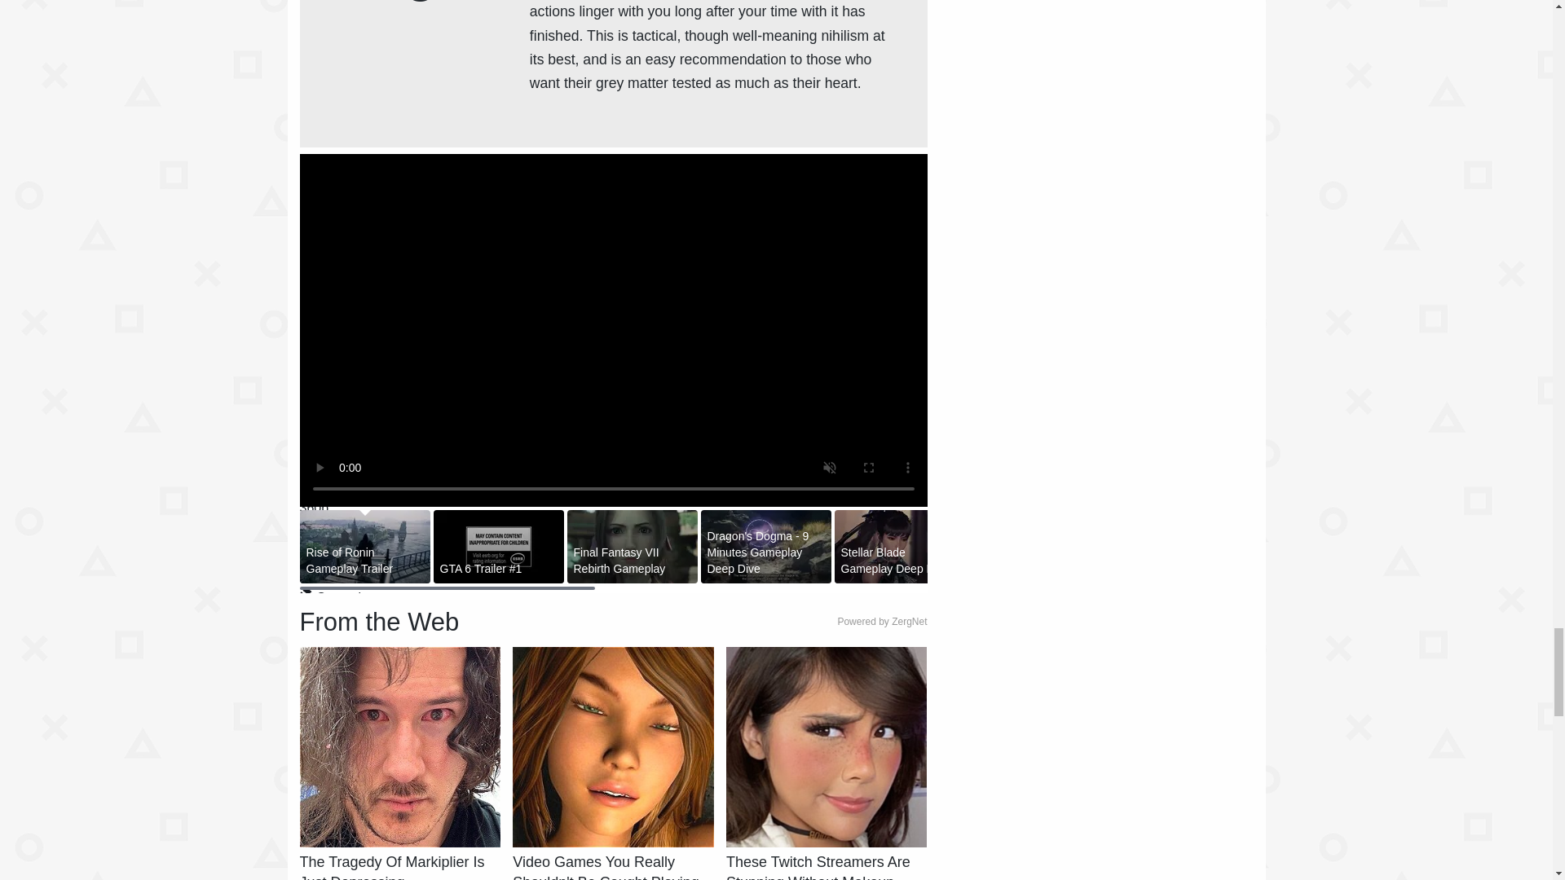 This screenshot has height=880, width=1565. What do you see at coordinates (400, 866) in the screenshot?
I see `The Tragedy Of Markiplier Is Just Depressing` at bounding box center [400, 866].